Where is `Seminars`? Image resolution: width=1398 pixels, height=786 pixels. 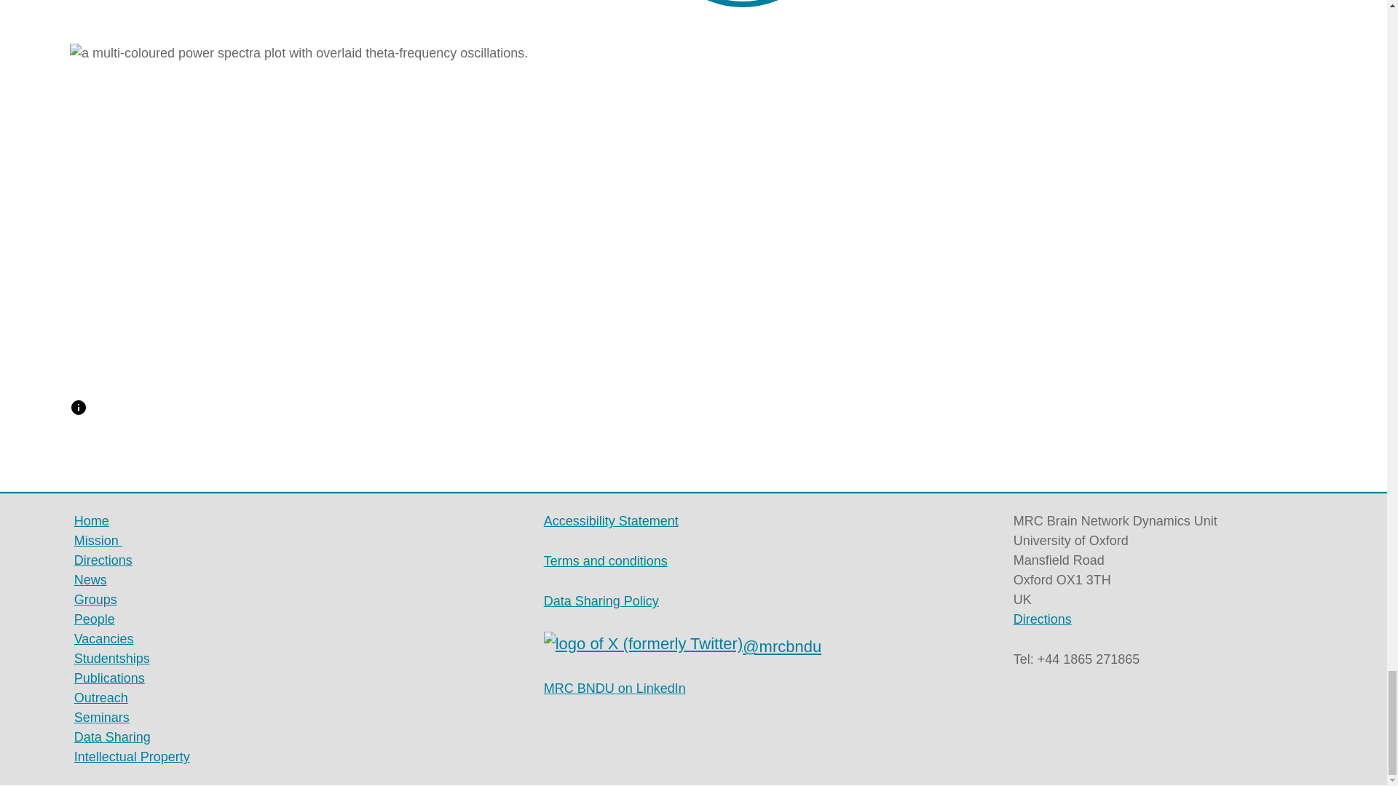
Seminars is located at coordinates (102, 718).